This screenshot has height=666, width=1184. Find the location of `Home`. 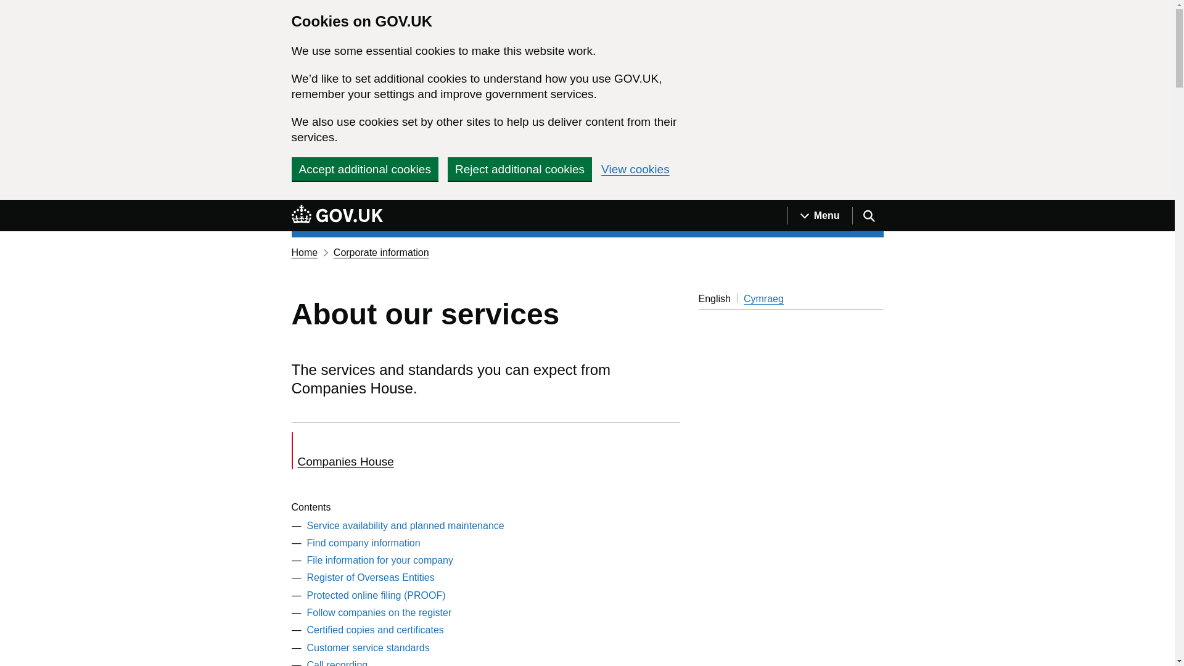

Home is located at coordinates (304, 252).